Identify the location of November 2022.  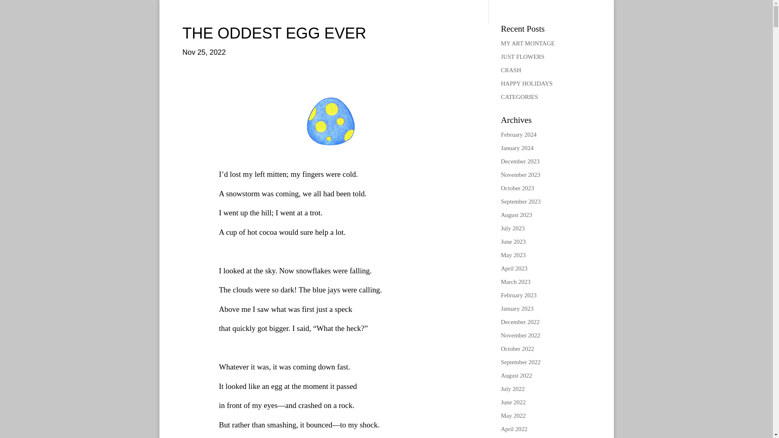
(520, 335).